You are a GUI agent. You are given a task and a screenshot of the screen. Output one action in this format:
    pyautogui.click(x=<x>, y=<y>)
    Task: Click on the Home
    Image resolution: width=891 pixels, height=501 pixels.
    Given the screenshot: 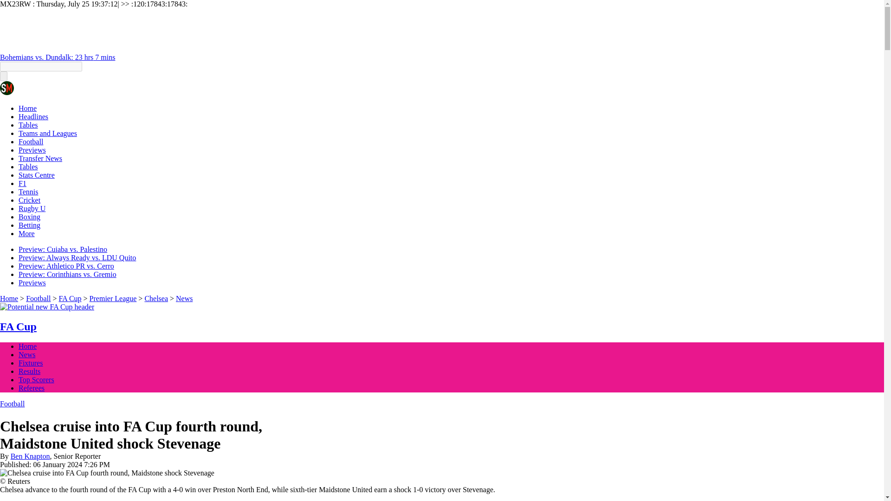 What is the action you would take?
    pyautogui.click(x=27, y=108)
    